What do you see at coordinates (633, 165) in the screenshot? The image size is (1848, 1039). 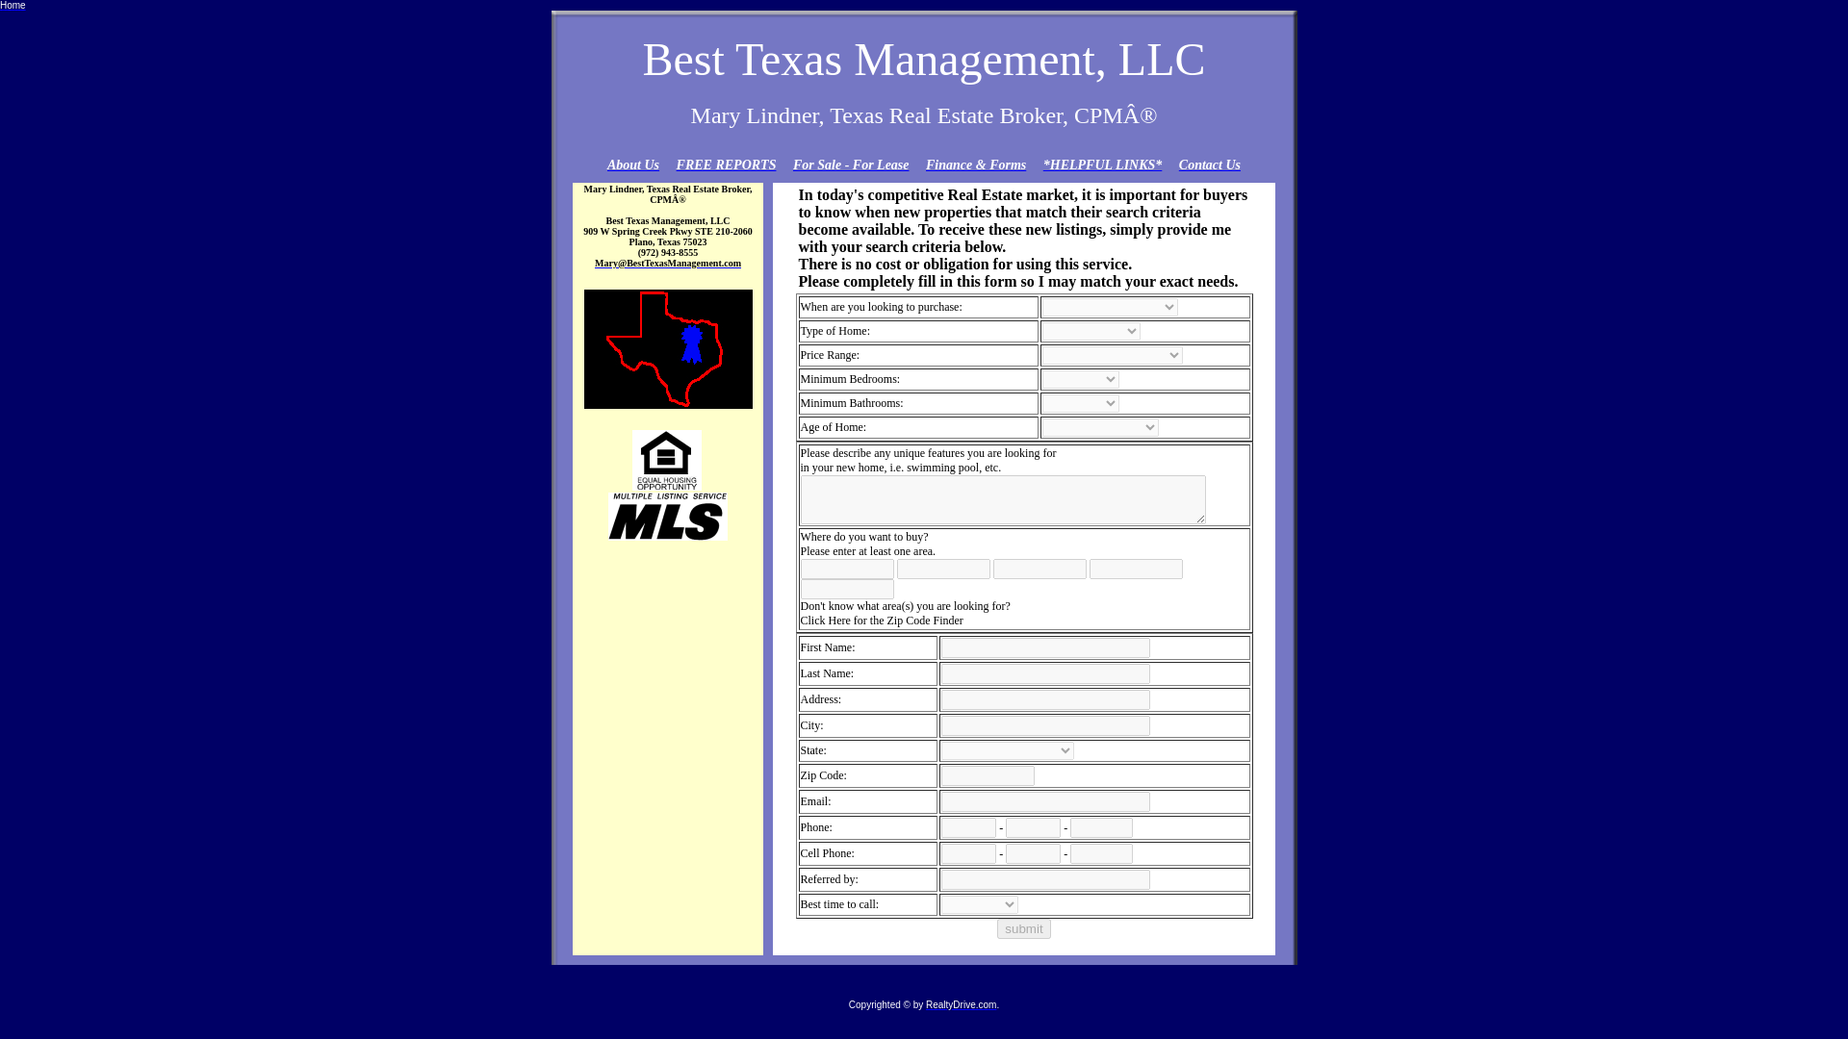 I see `About Us` at bounding box center [633, 165].